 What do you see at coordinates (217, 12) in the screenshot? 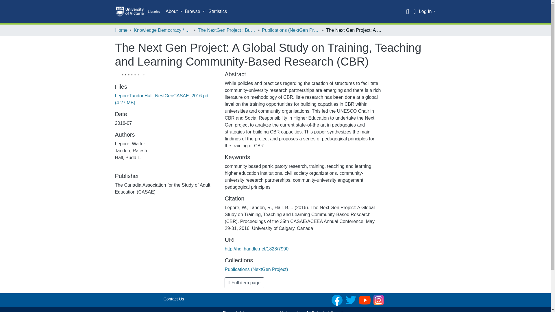
I see `Statistics` at bounding box center [217, 12].